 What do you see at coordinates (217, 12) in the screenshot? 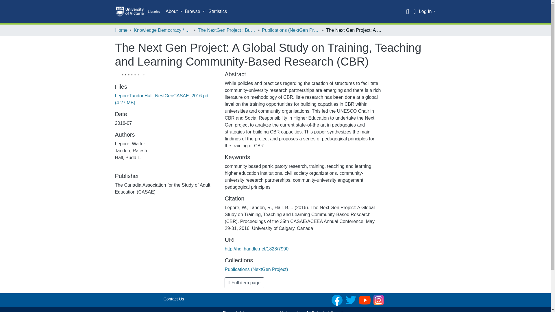
I see `Statistics` at bounding box center [217, 12].